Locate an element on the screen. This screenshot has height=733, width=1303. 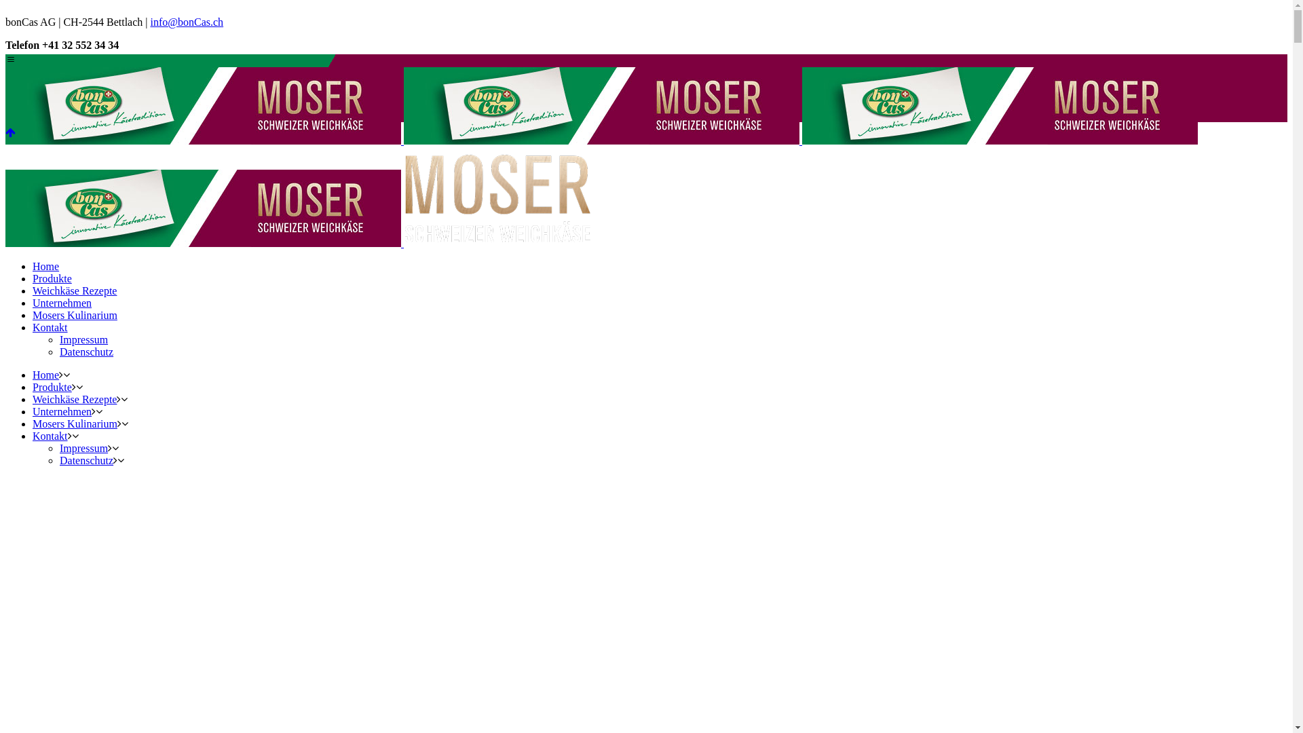
Datenschutz is located at coordinates (87, 460).